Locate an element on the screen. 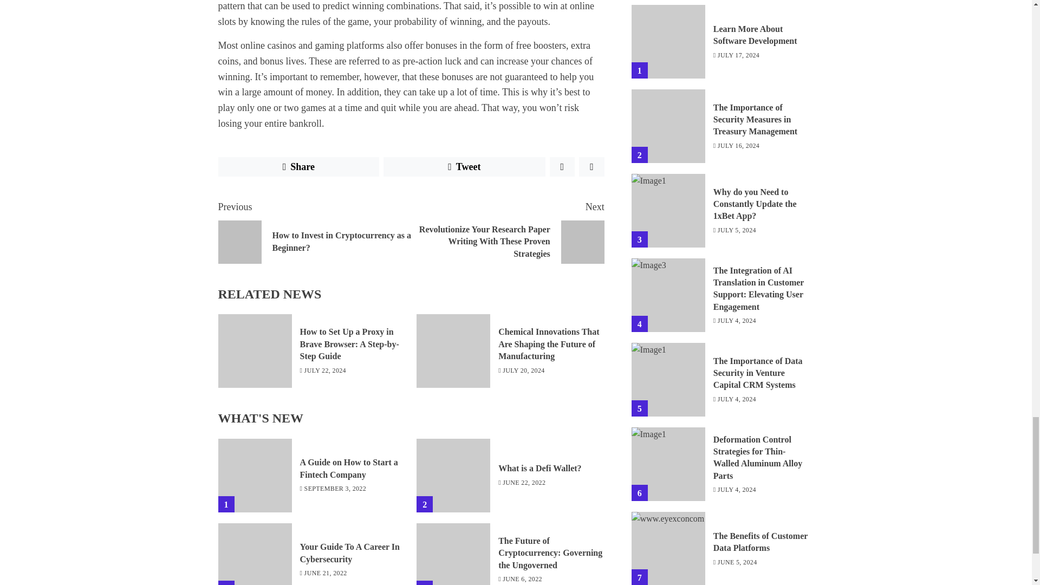  How to Set Up a Proxy in Brave Browser: A Step-by-Step Guide is located at coordinates (254, 351).